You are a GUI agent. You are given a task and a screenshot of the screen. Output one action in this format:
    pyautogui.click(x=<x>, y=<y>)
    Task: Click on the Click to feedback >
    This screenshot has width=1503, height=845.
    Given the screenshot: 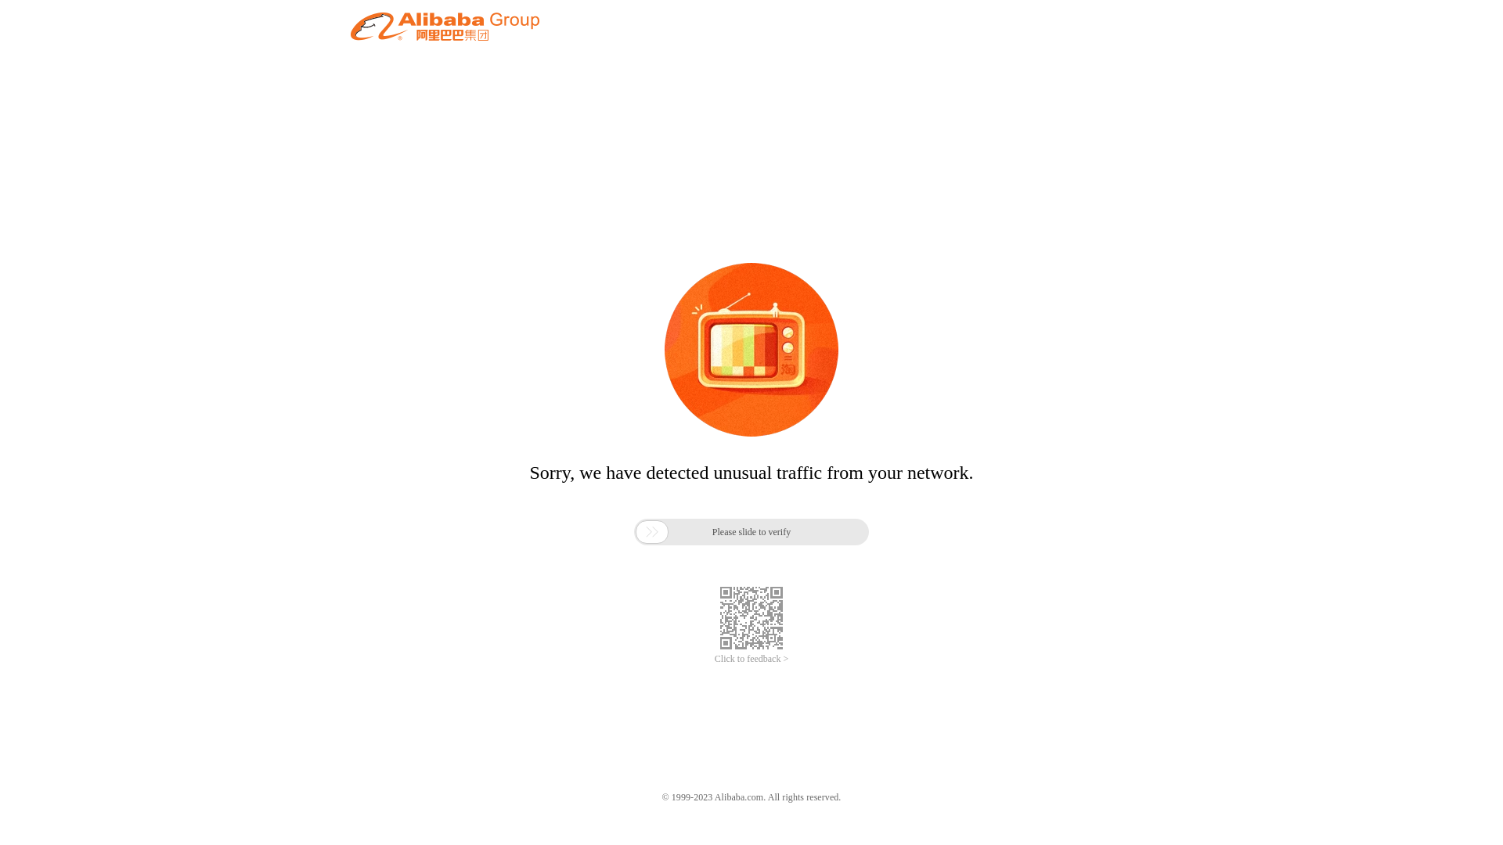 What is the action you would take?
    pyautogui.click(x=751, y=659)
    